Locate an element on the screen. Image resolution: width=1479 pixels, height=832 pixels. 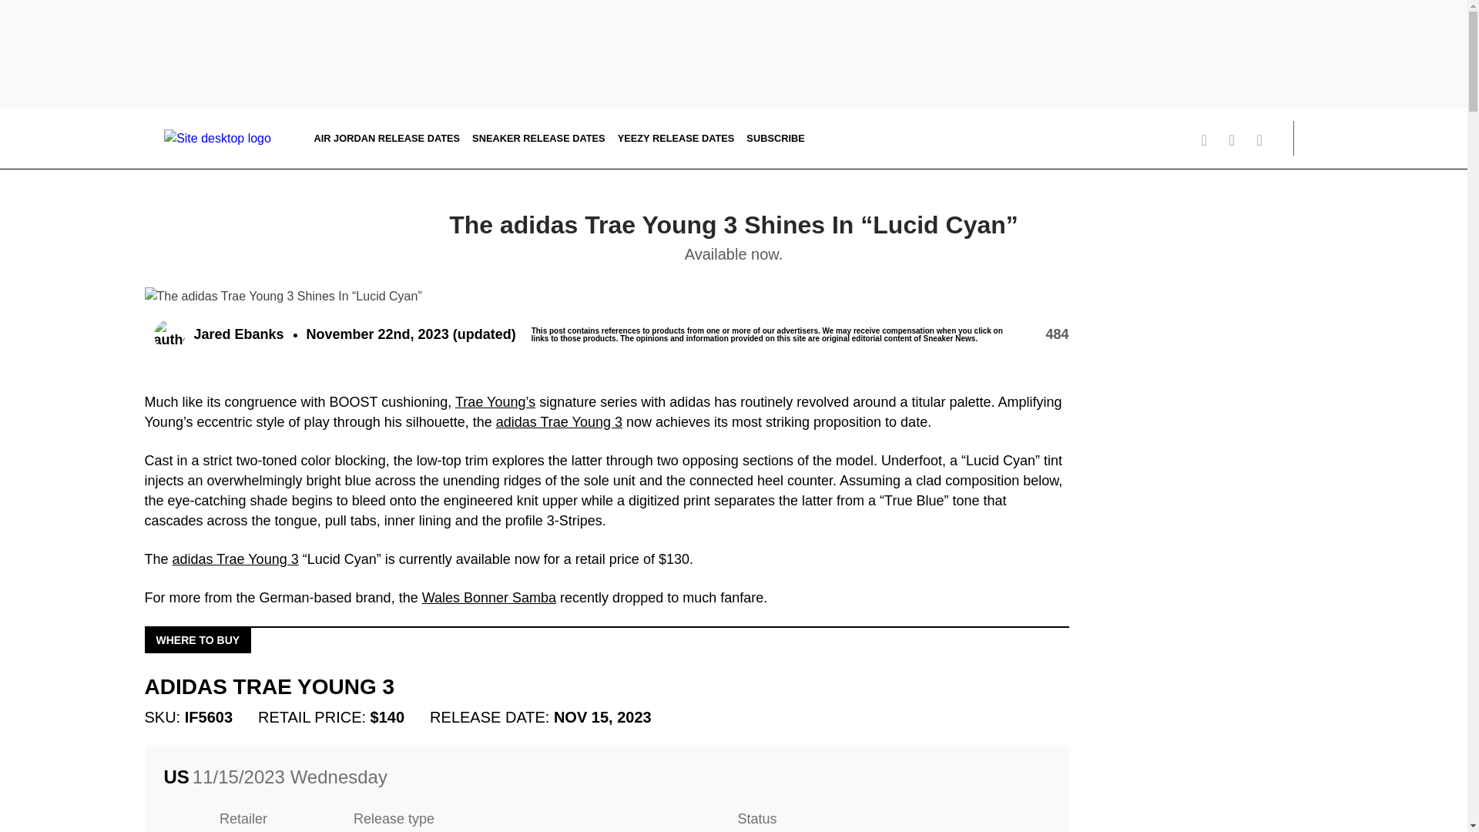
Skip to main content is located at coordinates (5, 123).